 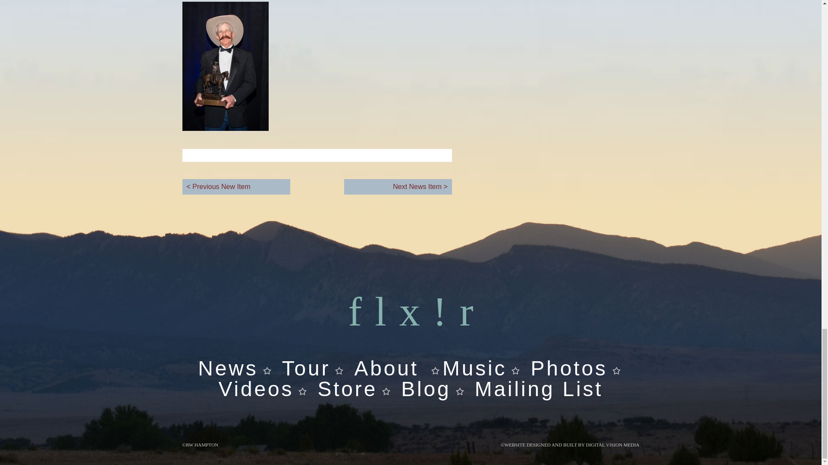 I want to click on Videos, so click(x=421, y=399).